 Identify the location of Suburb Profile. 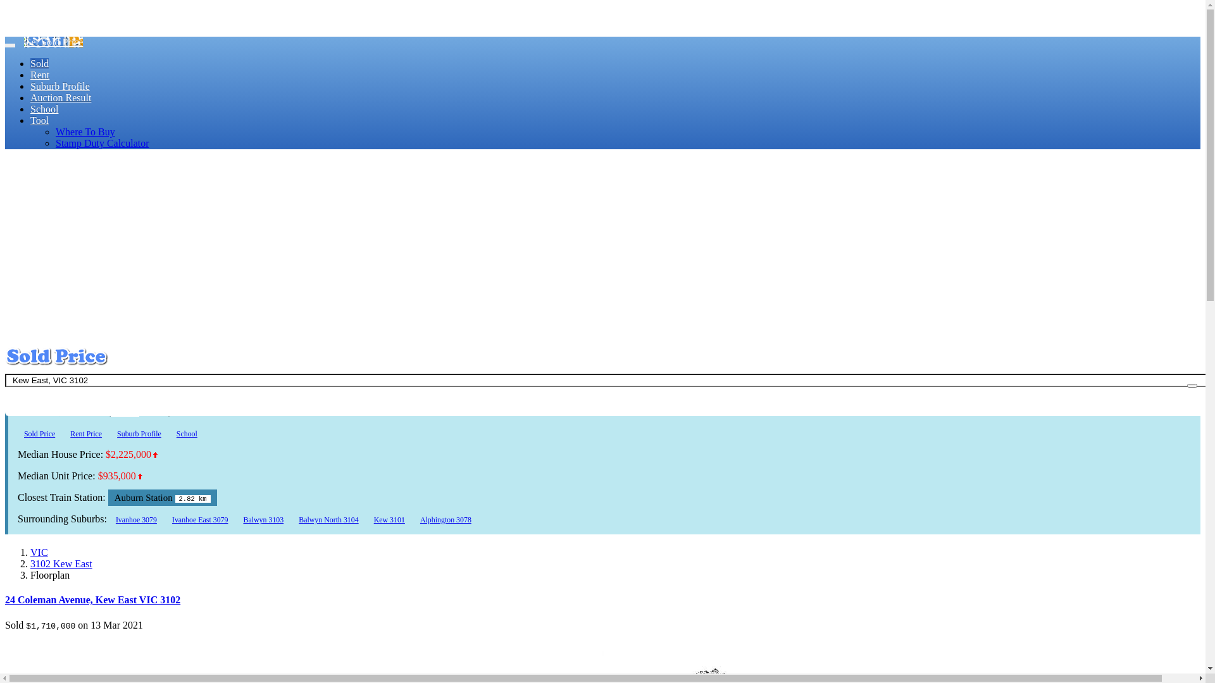
(60, 86).